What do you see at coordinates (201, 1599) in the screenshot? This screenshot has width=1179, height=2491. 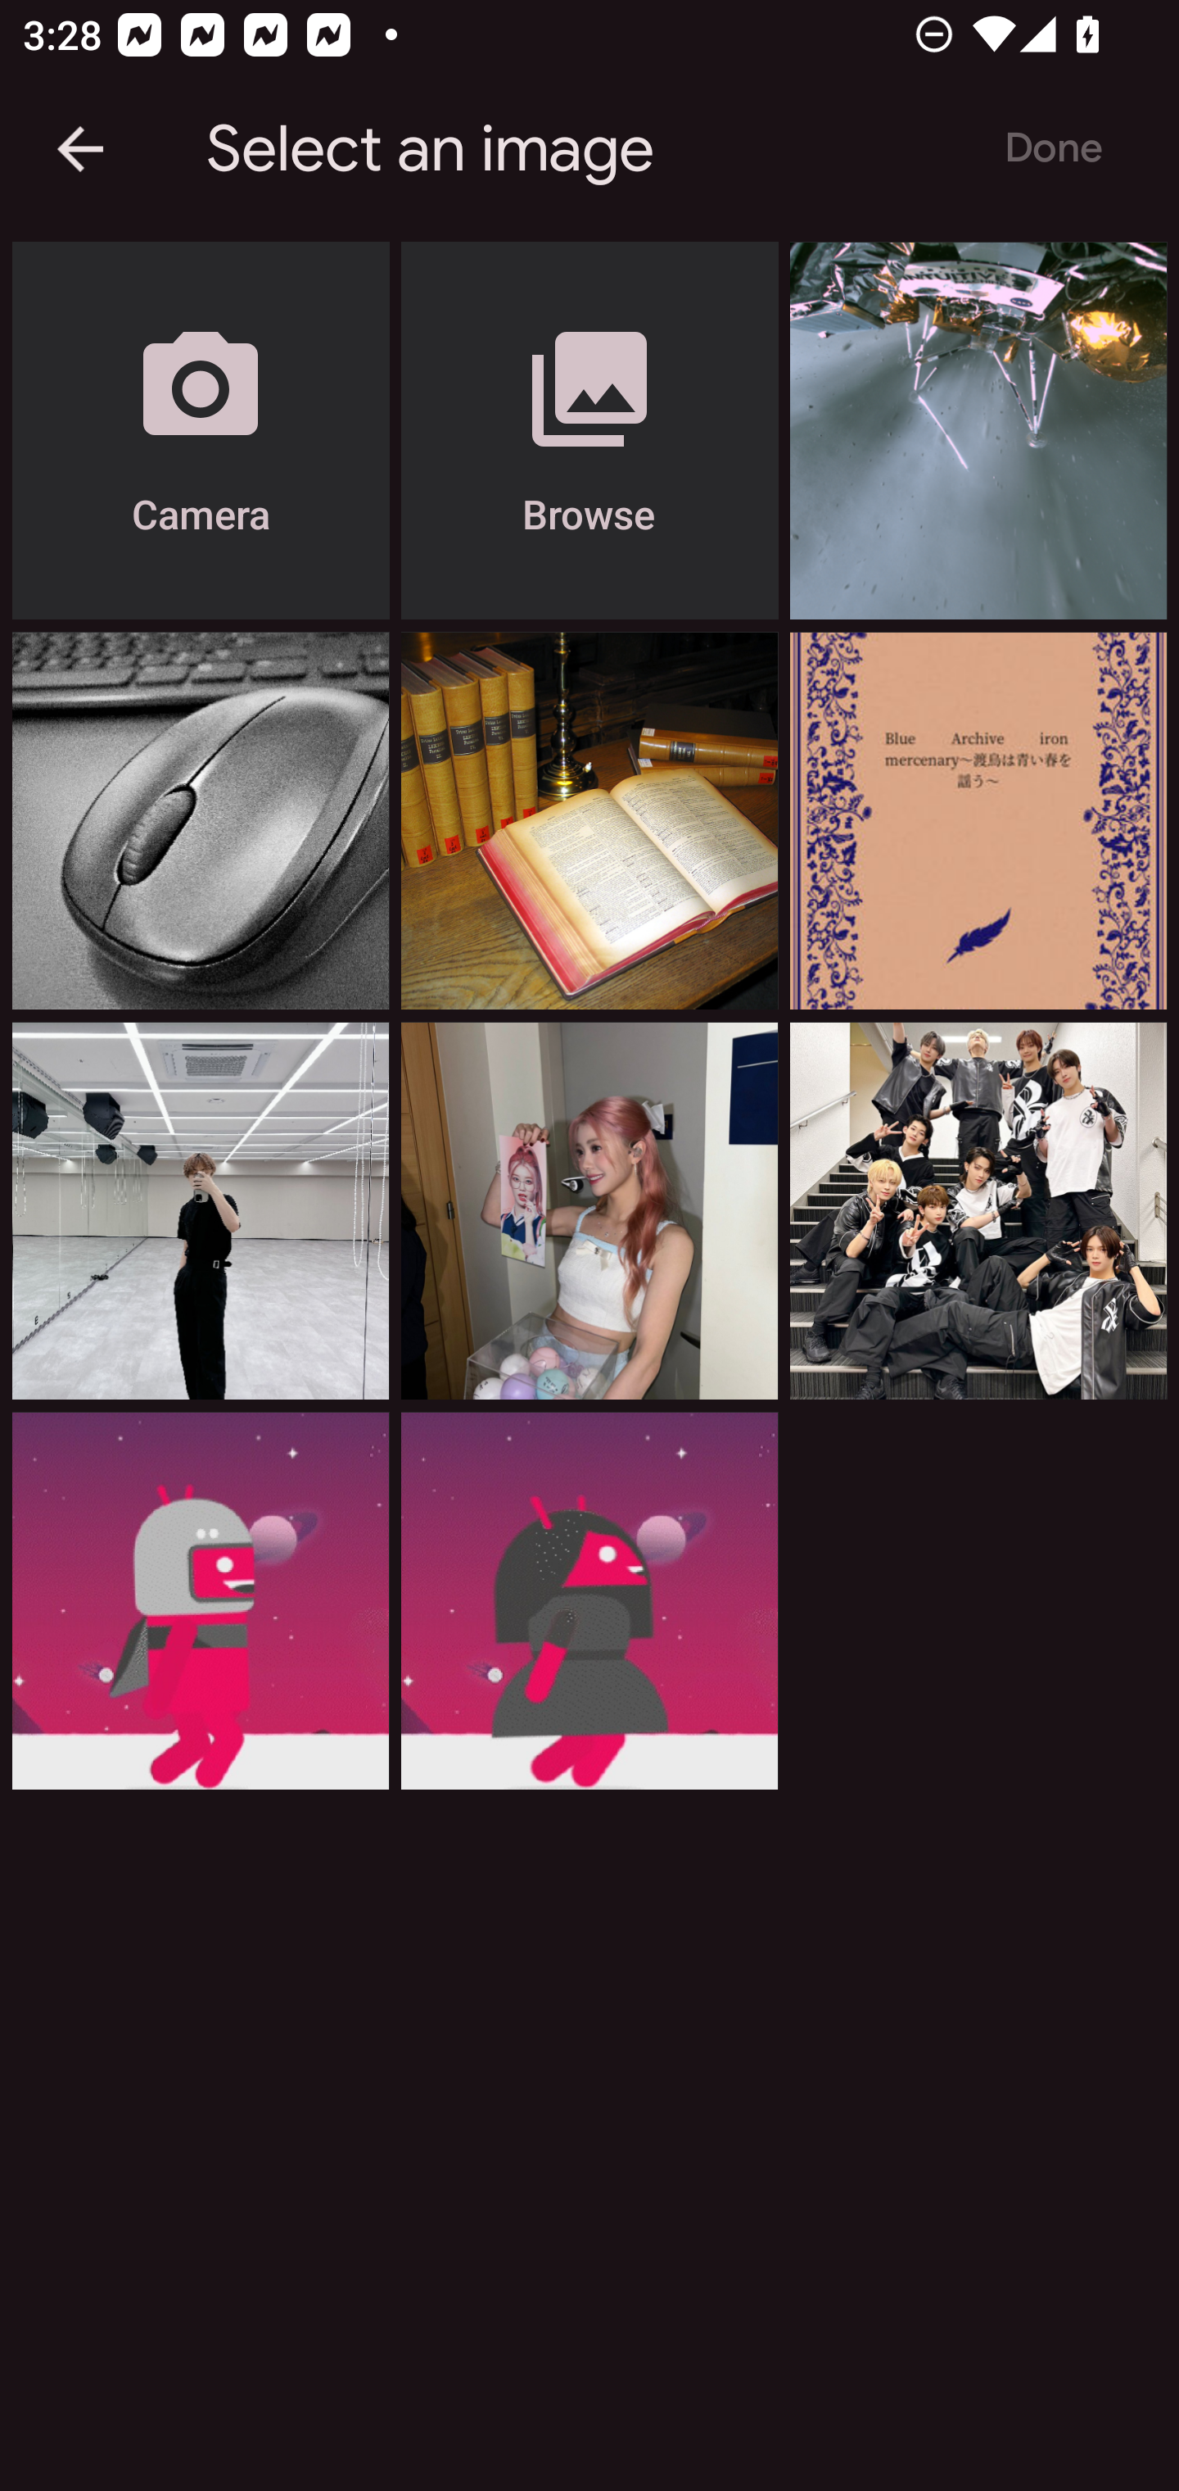 I see `1000000022 Jan 20, 1970 6:12:03 PM` at bounding box center [201, 1599].